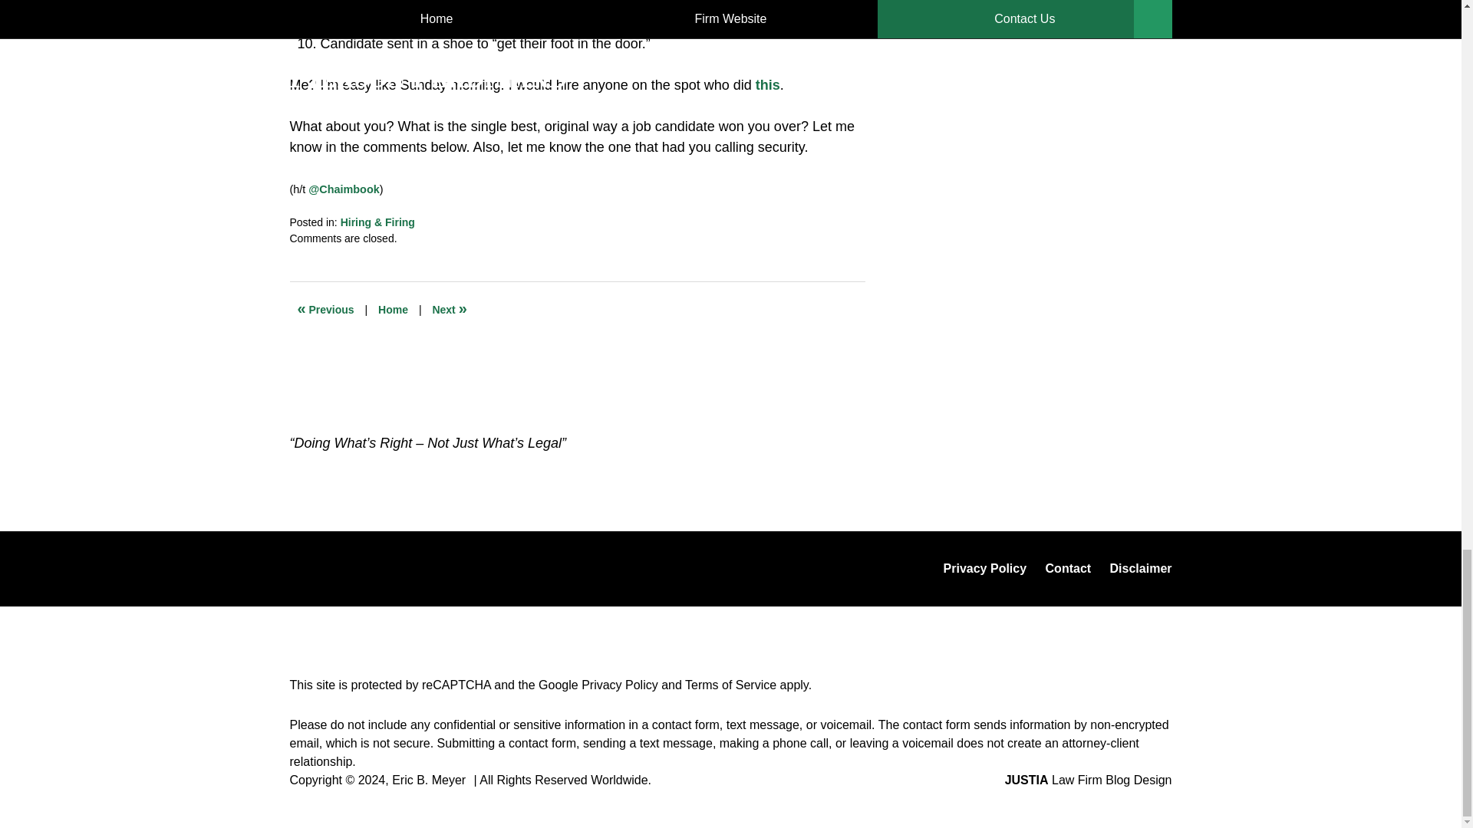 The width and height of the screenshot is (1473, 828). I want to click on Home, so click(393, 310).